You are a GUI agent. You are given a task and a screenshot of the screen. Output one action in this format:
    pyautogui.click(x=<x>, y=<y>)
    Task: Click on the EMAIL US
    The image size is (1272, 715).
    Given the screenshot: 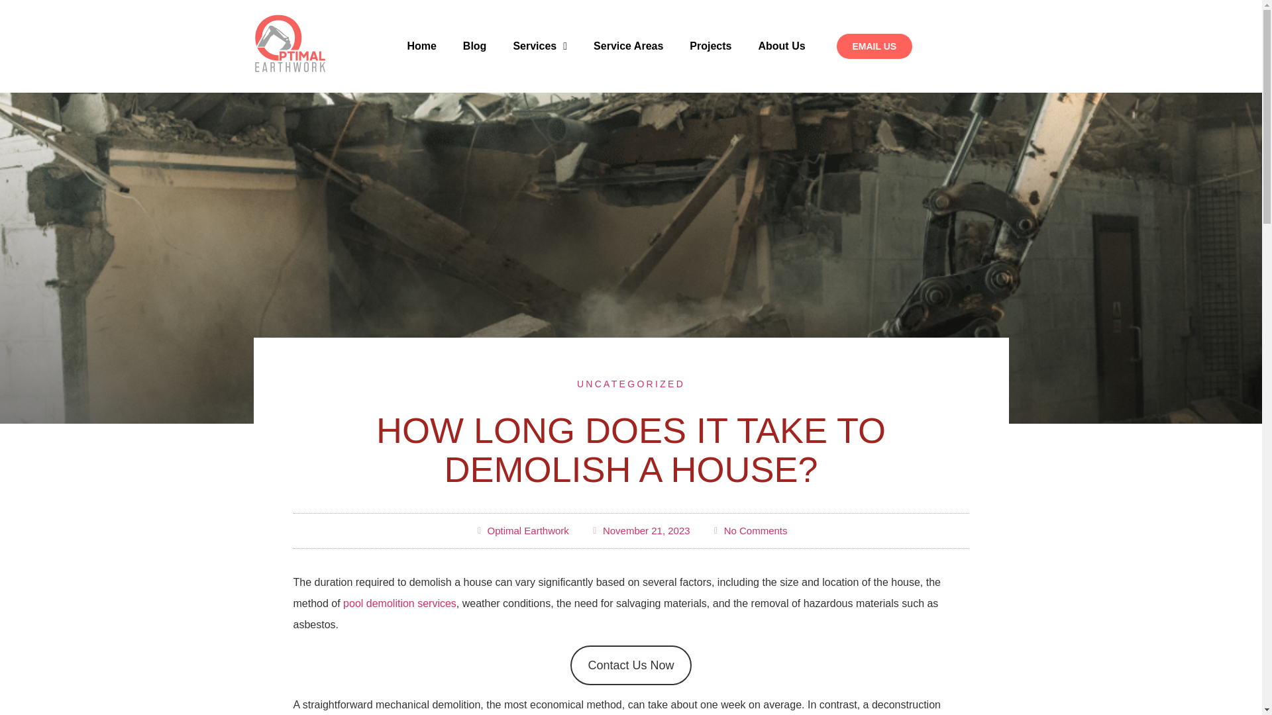 What is the action you would take?
    pyautogui.click(x=873, y=46)
    